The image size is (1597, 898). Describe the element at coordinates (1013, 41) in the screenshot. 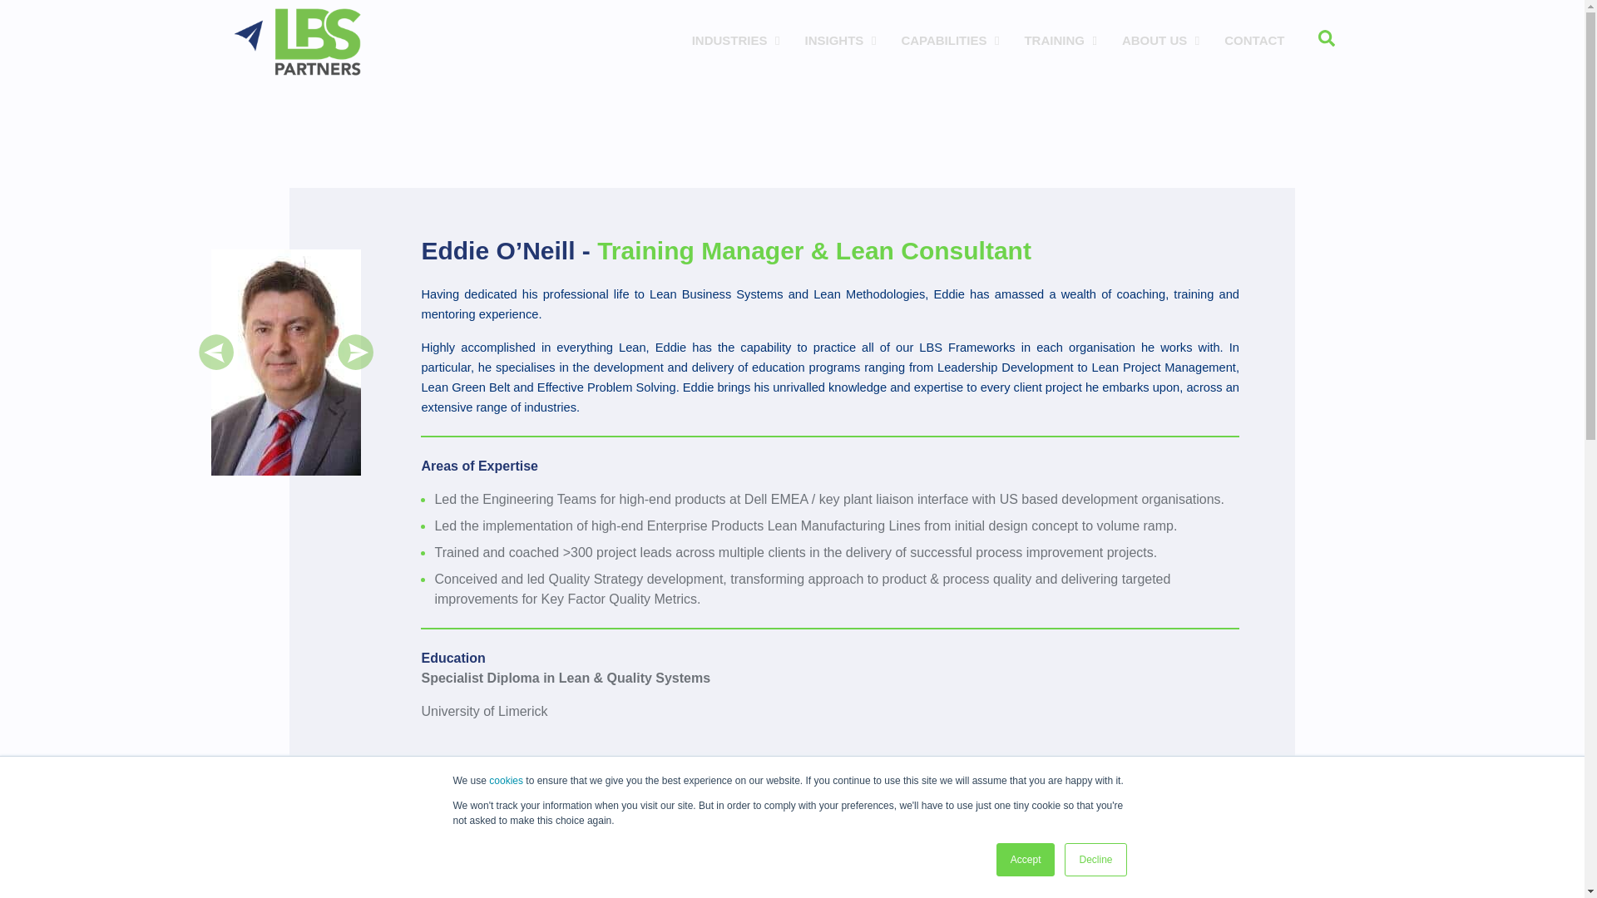

I see `Grainne Walshe` at that location.